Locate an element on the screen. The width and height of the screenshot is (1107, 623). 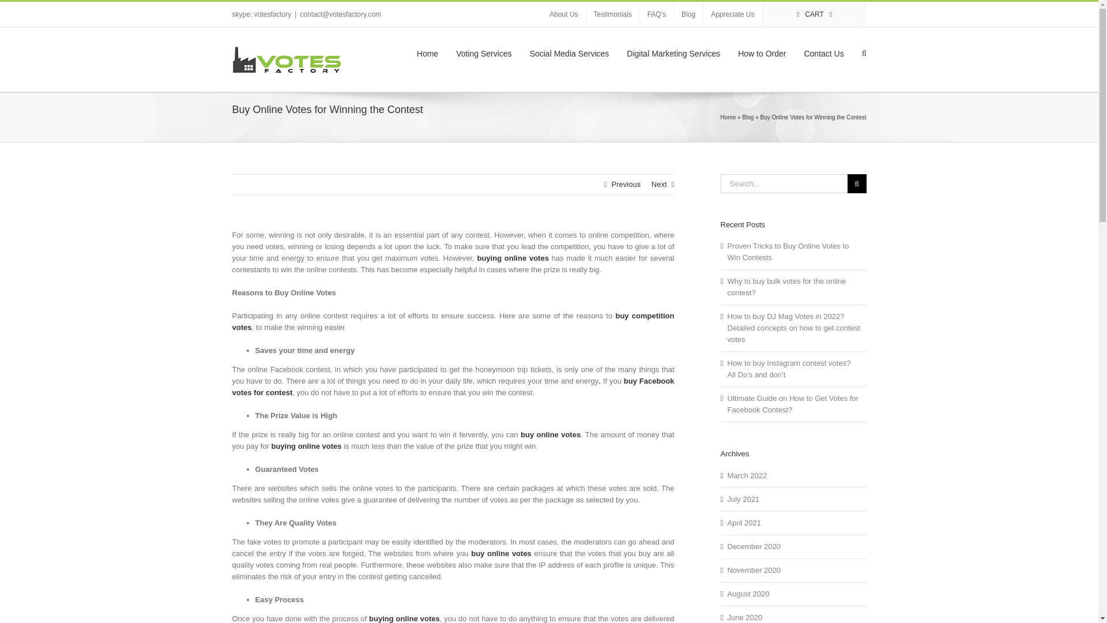
Social Media Services is located at coordinates (570, 52).